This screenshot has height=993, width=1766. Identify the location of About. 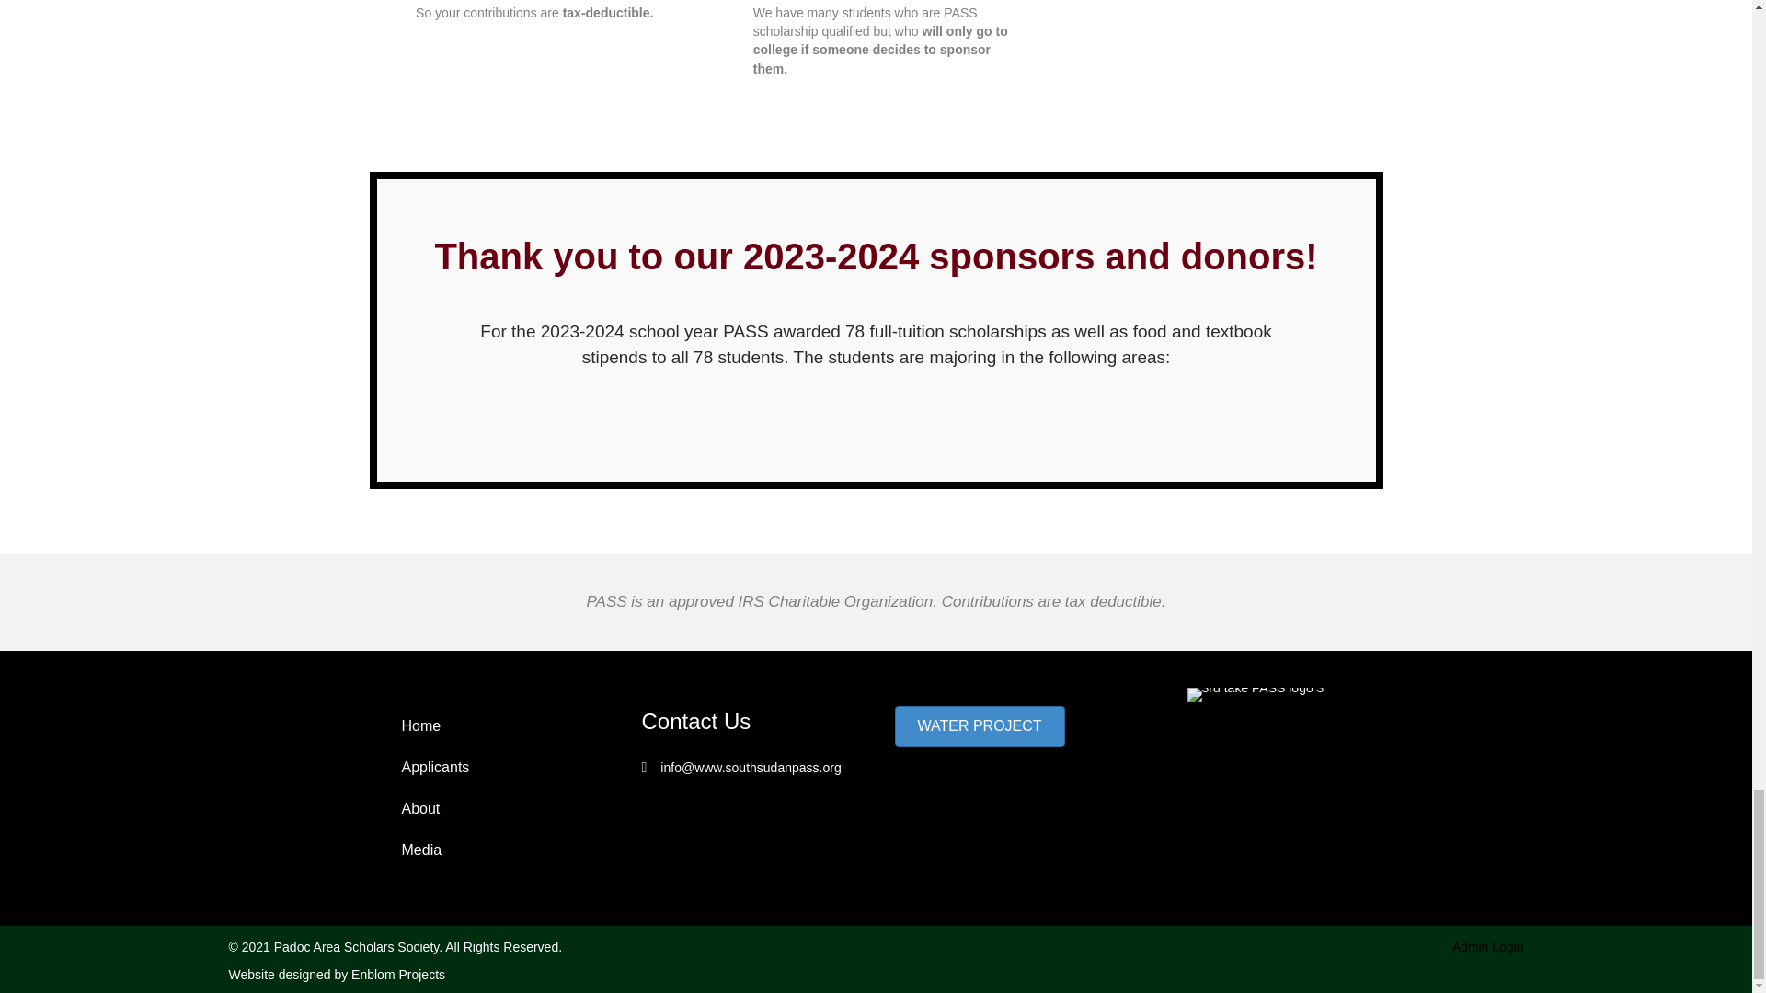
(496, 808).